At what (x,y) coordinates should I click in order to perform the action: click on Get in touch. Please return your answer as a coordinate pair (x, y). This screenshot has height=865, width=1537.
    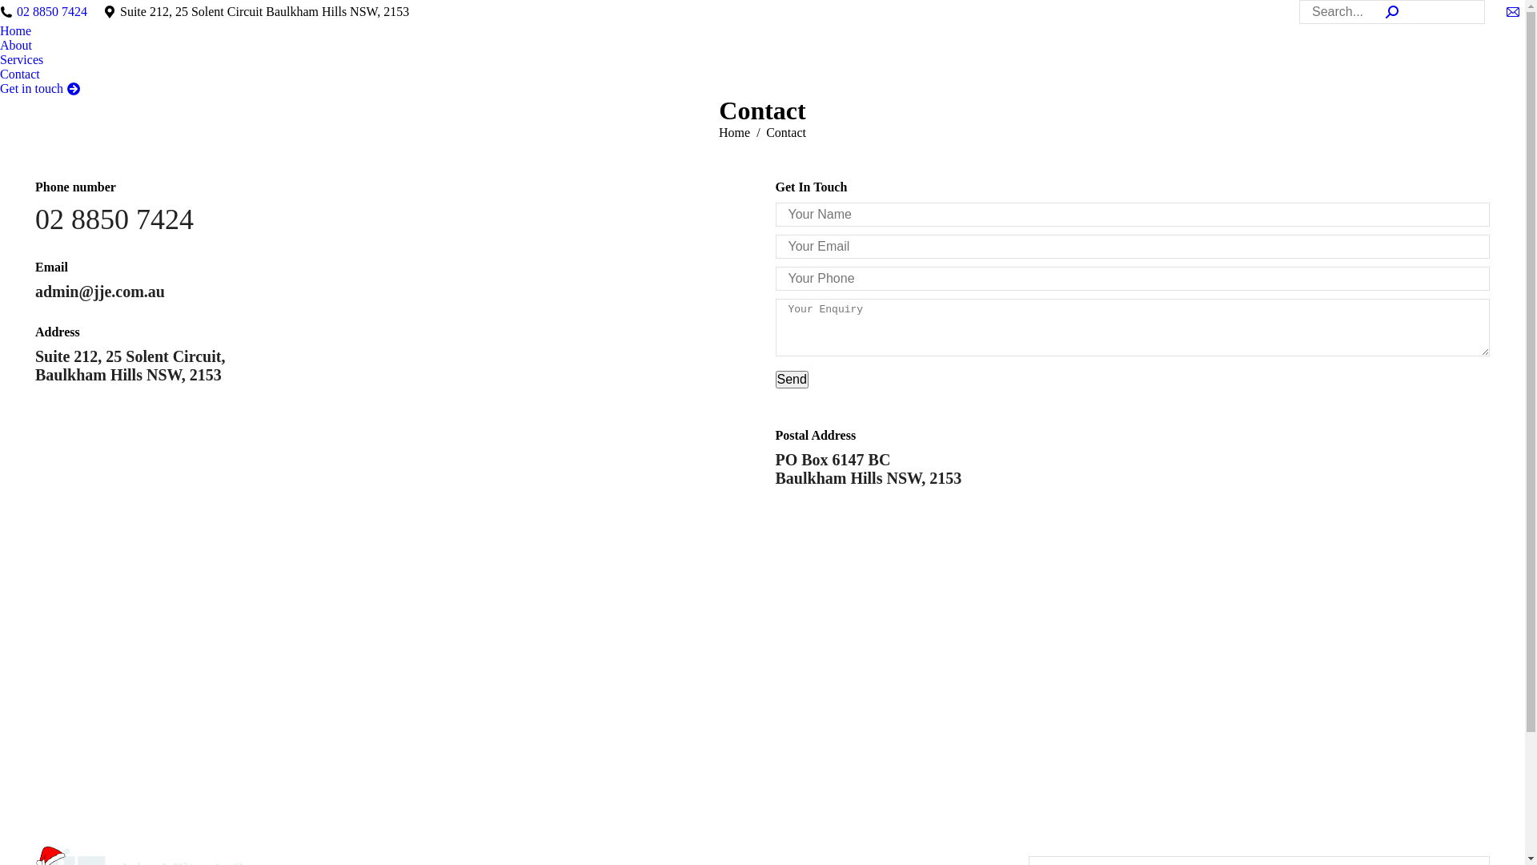
    Looking at the image, I should click on (40, 89).